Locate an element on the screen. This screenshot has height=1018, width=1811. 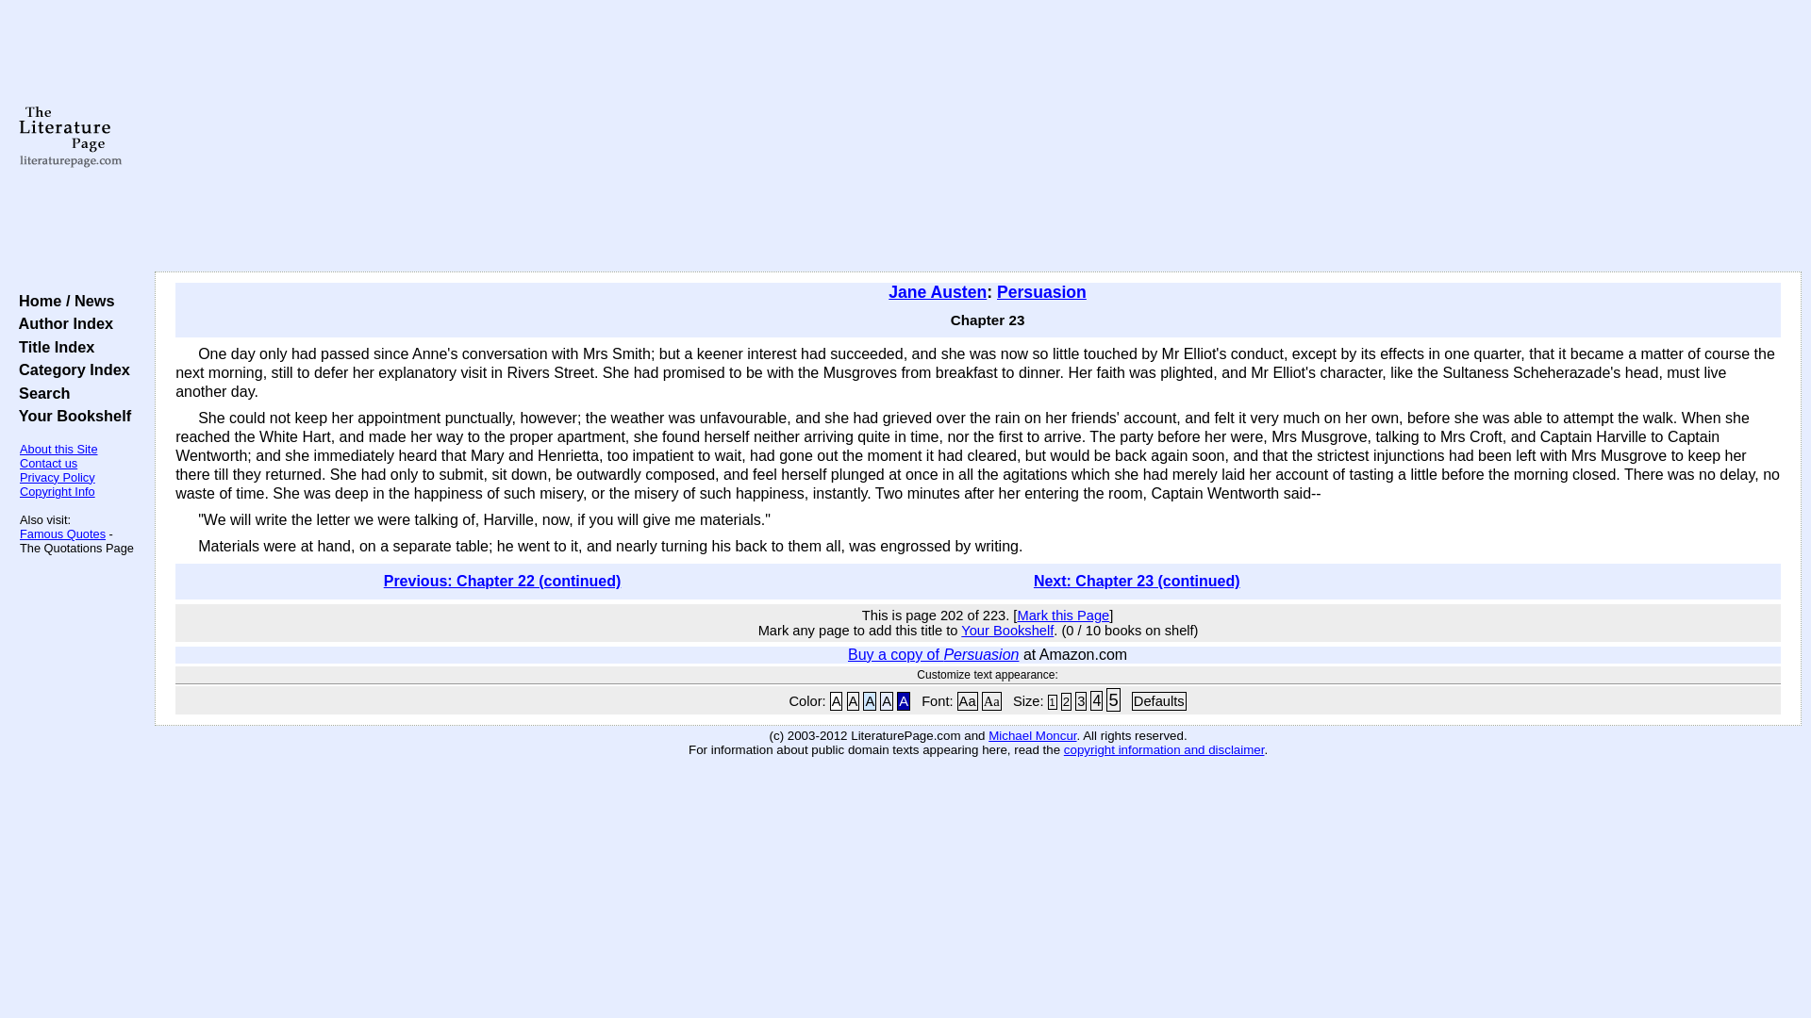
Persuasion is located at coordinates (1041, 292).